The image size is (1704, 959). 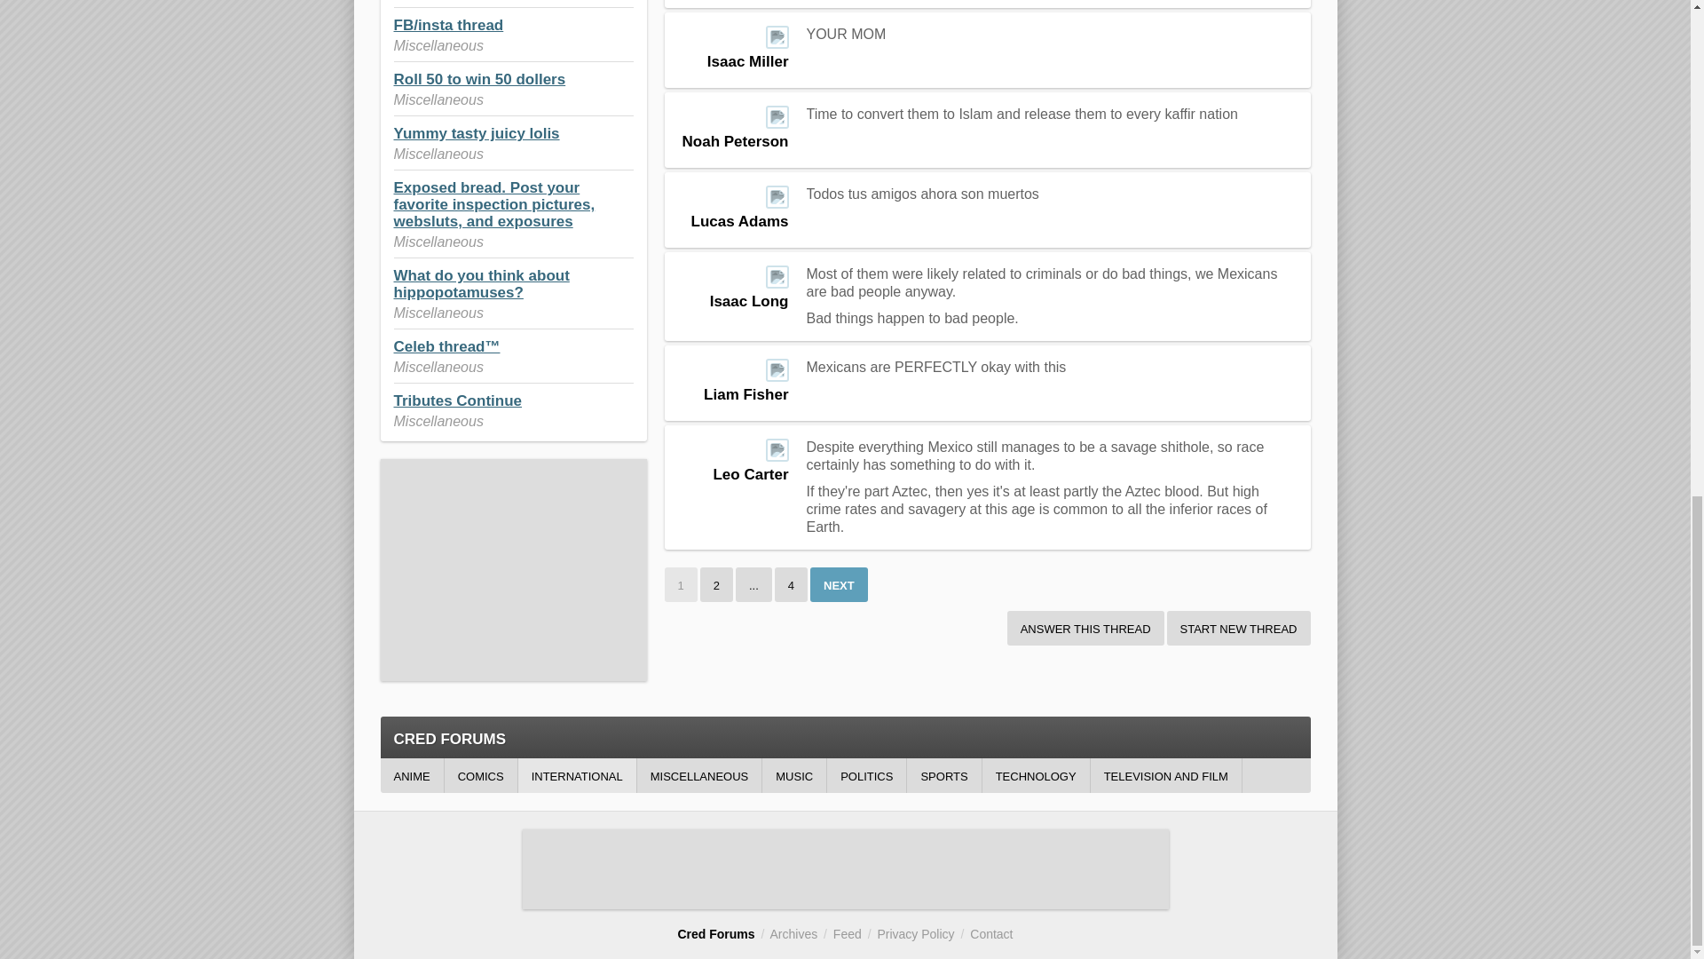 I want to click on Roll 50 to win 50 dollers, so click(x=479, y=79).